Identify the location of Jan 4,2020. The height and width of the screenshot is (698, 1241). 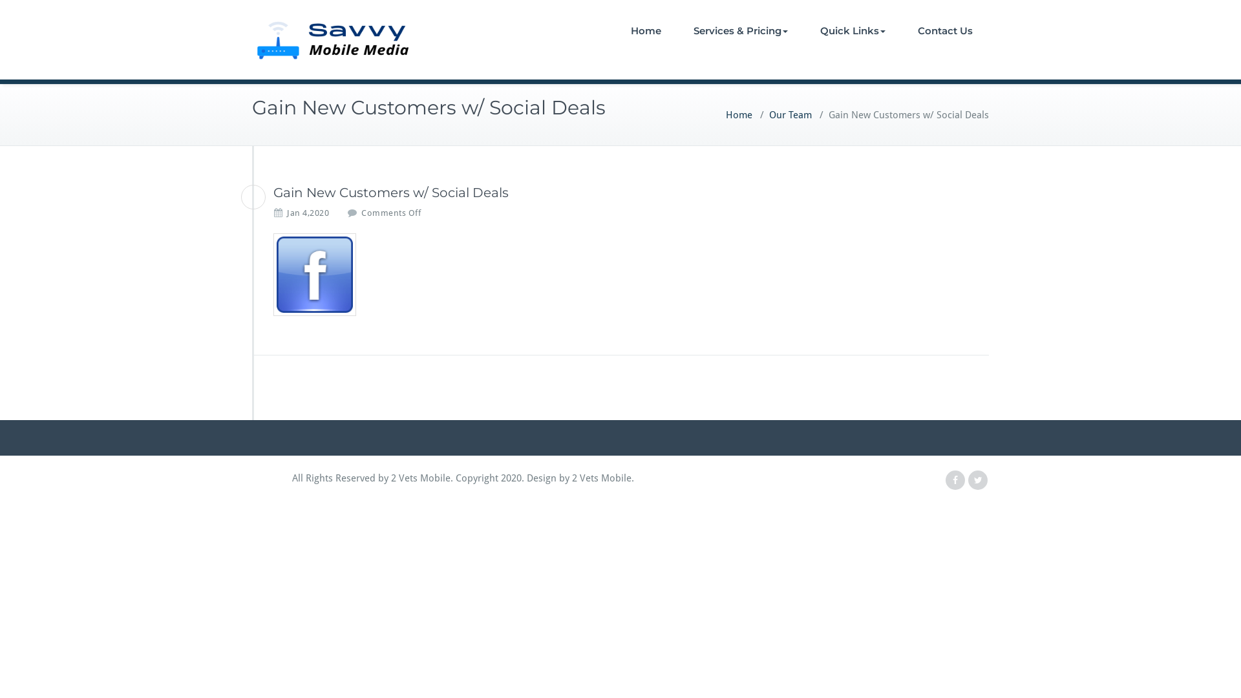
(308, 213).